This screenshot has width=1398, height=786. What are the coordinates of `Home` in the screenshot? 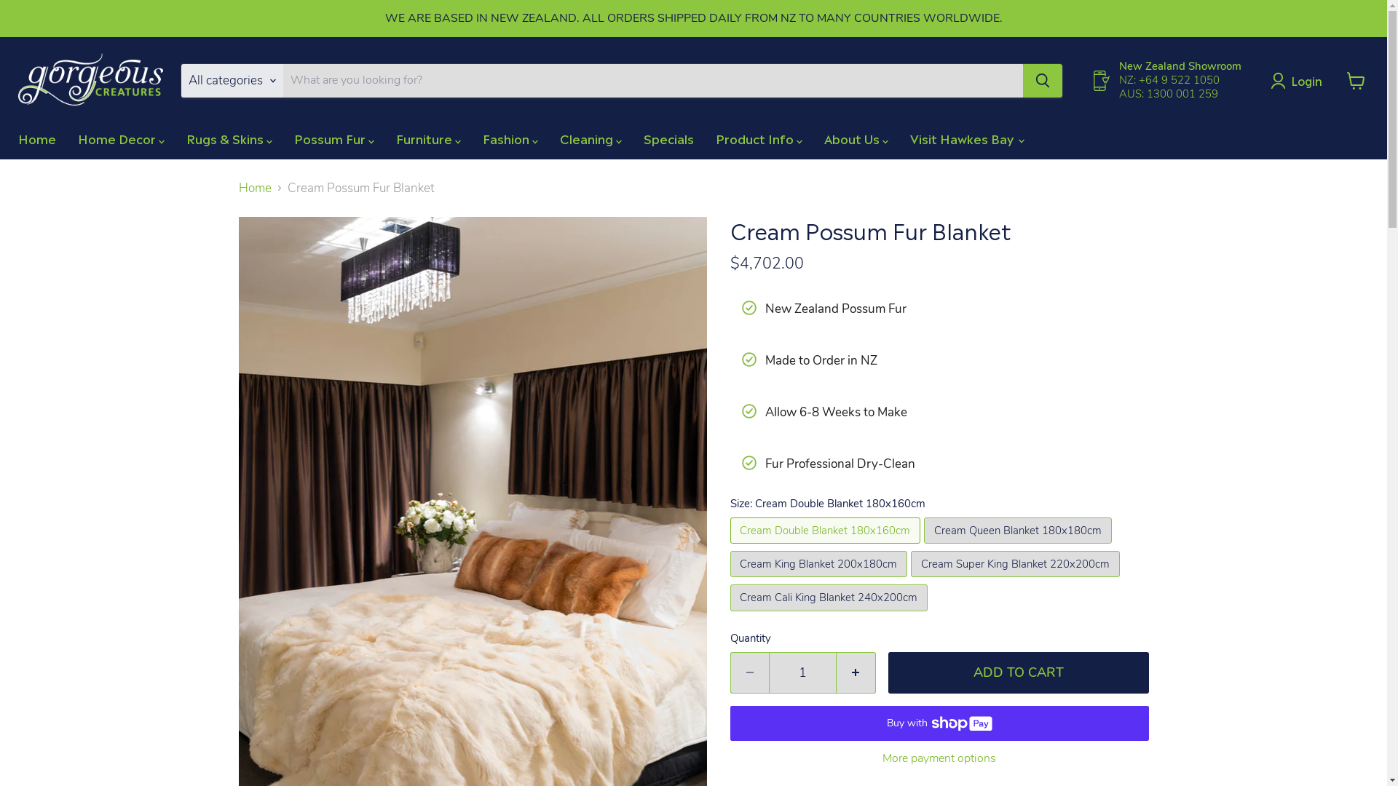 It's located at (255, 188).